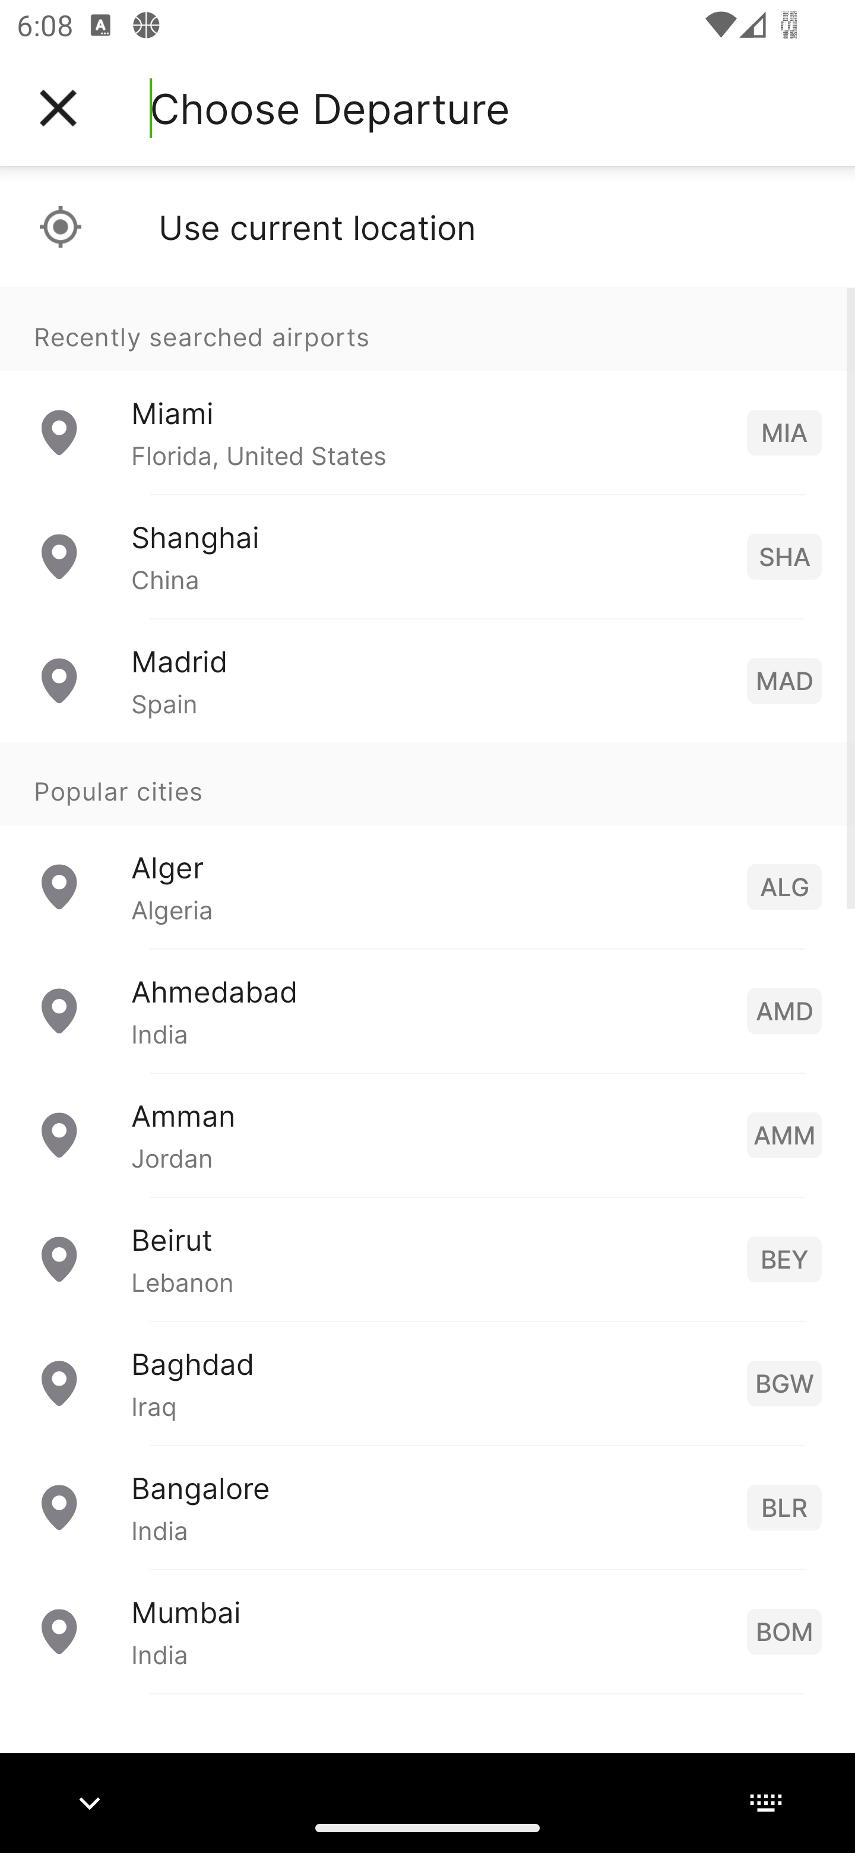  I want to click on Popular cities Alger Algeria ALG, so click(427, 846).